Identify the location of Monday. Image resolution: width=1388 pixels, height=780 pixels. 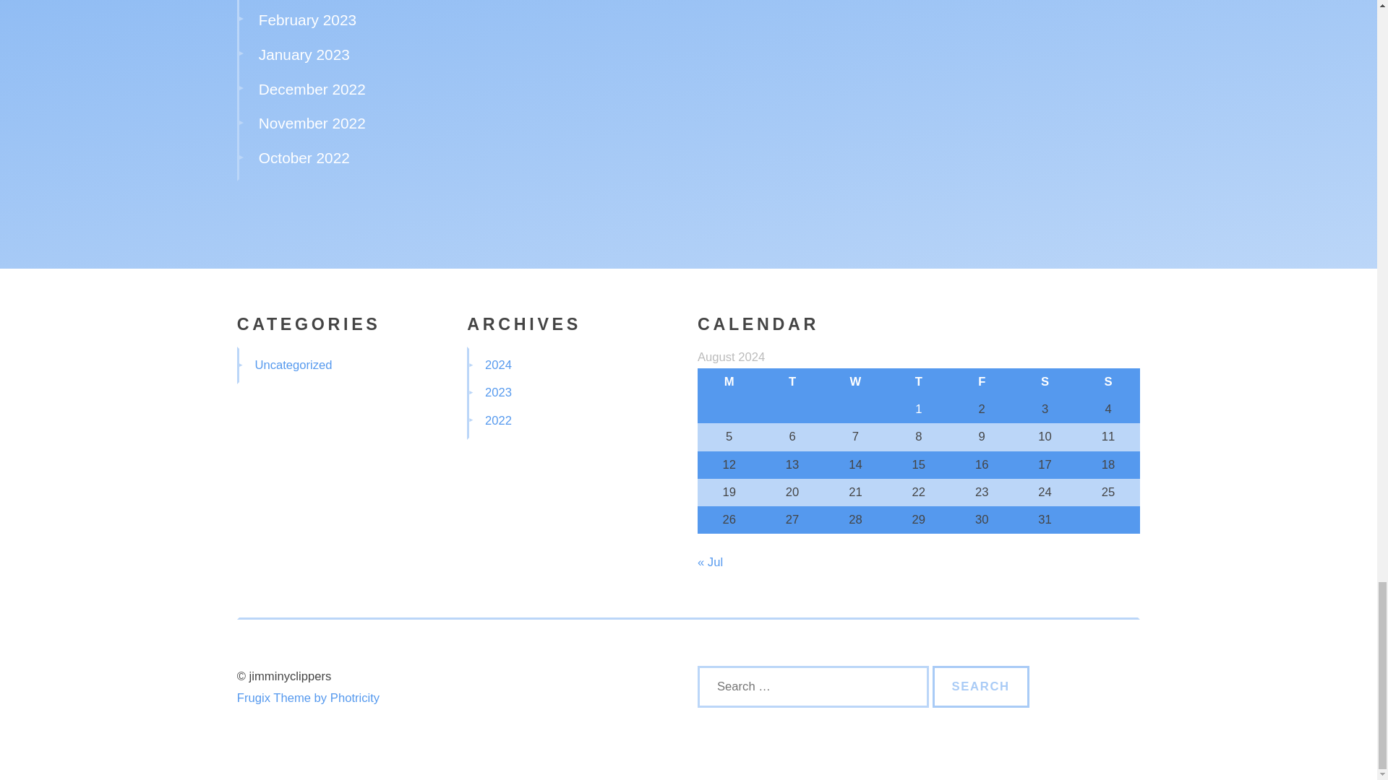
(729, 381).